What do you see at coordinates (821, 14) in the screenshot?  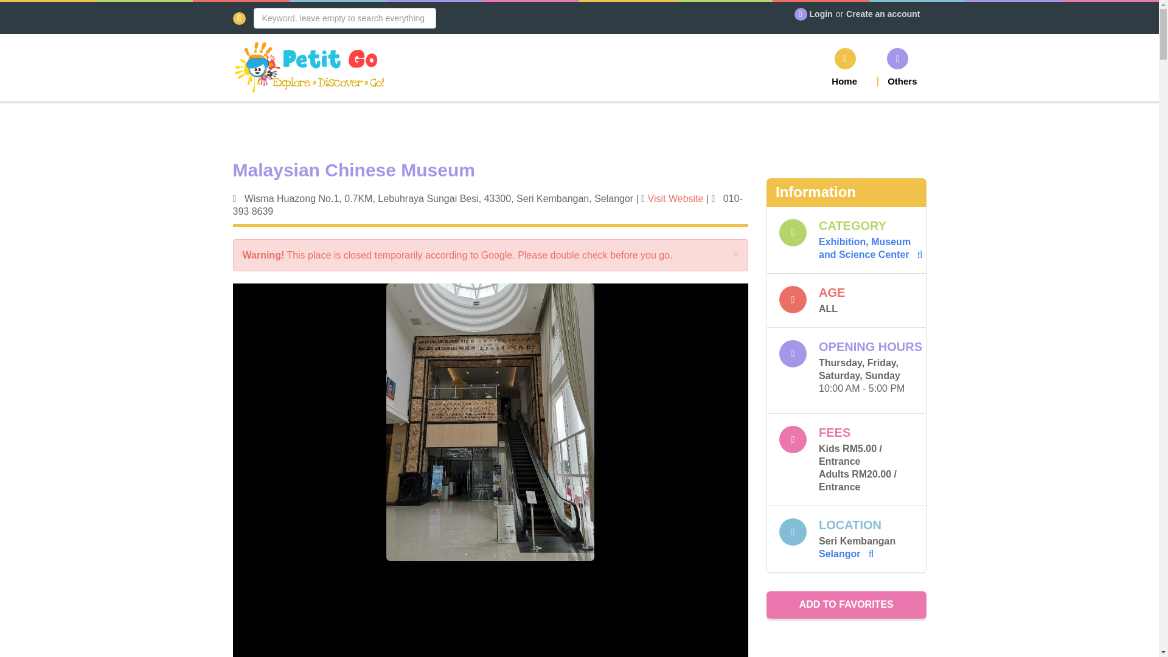 I see `Login` at bounding box center [821, 14].